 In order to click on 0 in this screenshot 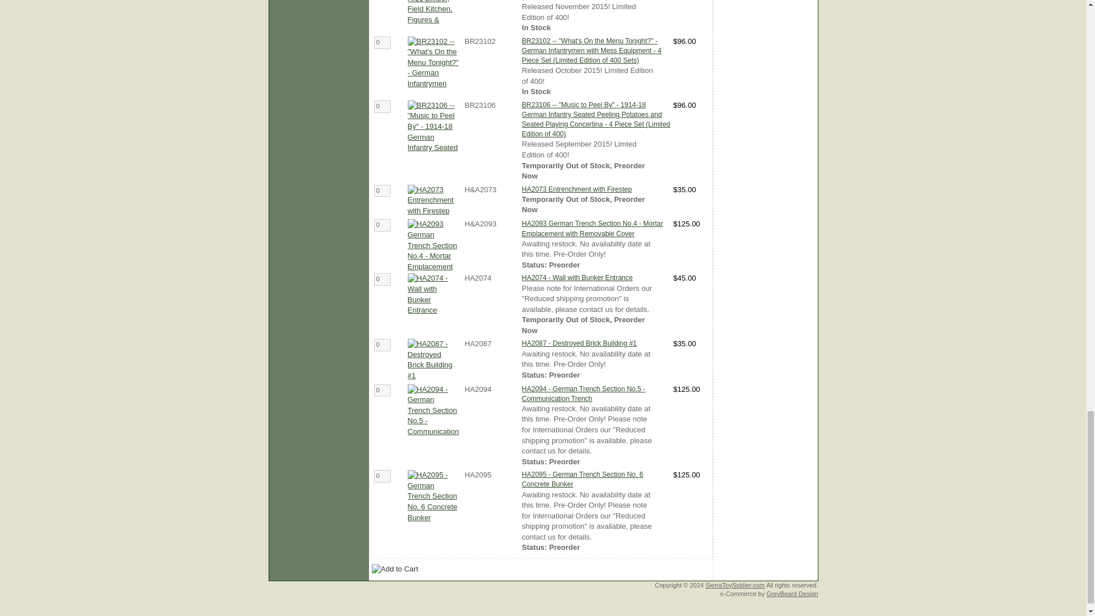, I will do `click(382, 390)`.